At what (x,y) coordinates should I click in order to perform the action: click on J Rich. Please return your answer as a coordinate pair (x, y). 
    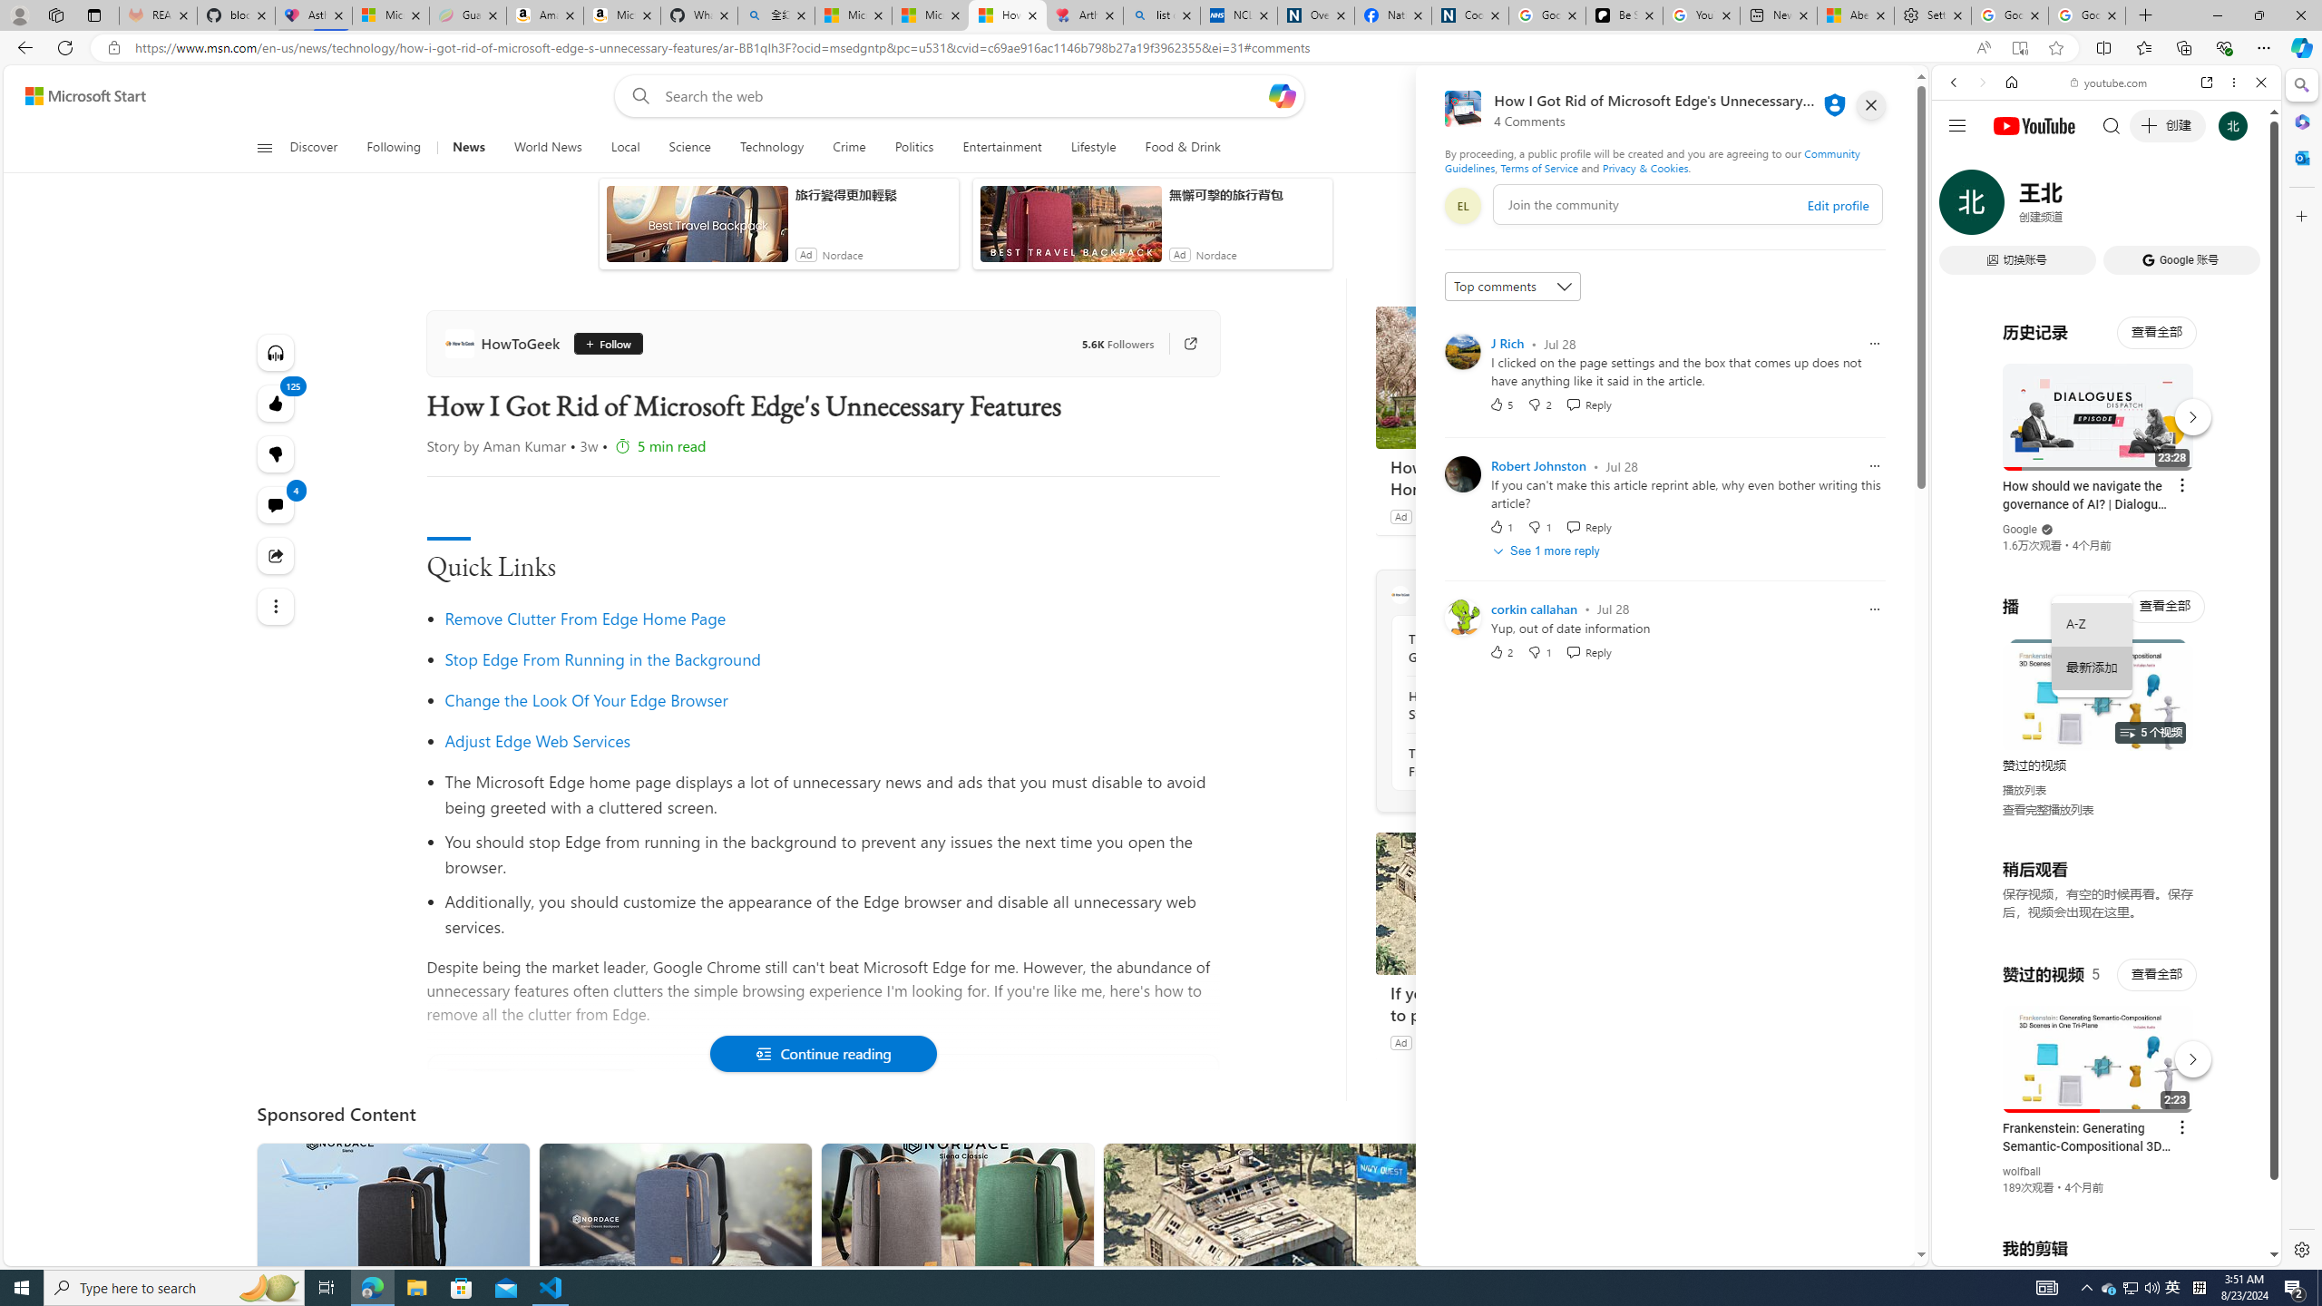
    Looking at the image, I should click on (1507, 343).